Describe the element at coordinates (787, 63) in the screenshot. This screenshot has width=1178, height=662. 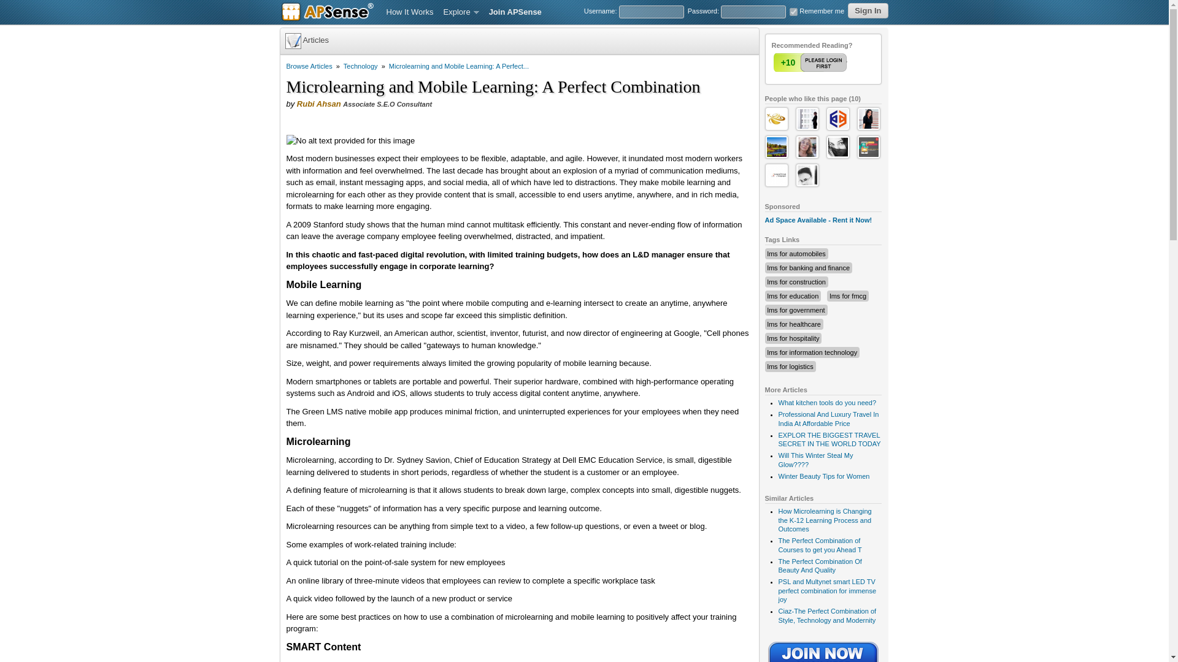
I see `Votes Up` at that location.